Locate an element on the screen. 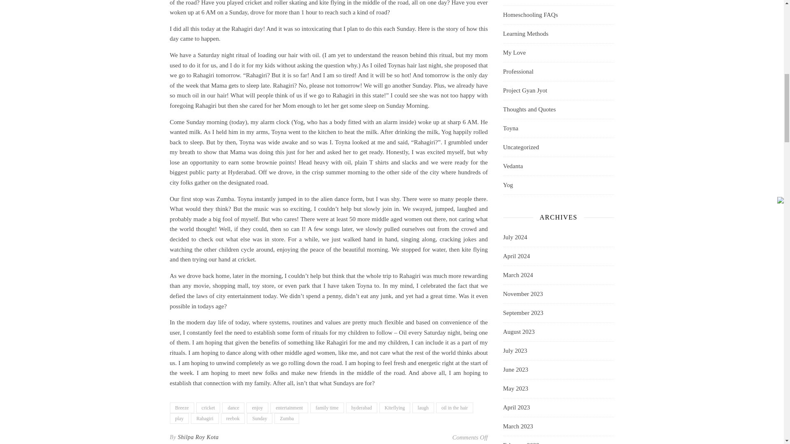 The image size is (790, 444). family time is located at coordinates (327, 408).